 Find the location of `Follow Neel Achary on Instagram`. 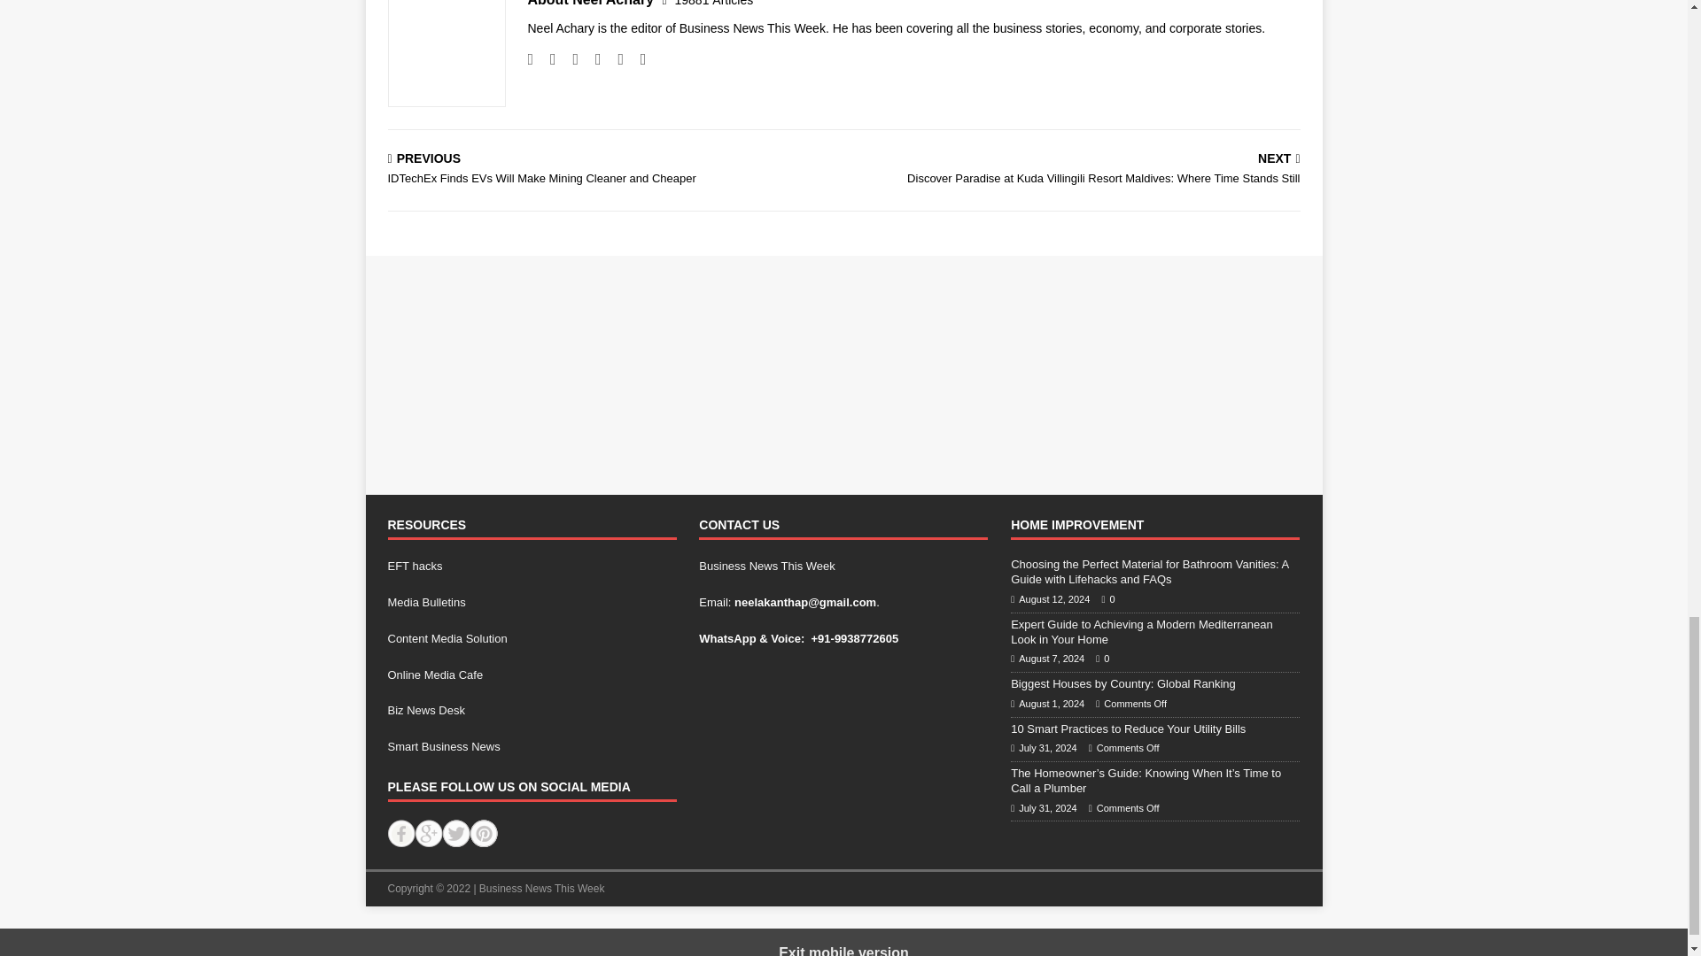

Follow Neel Achary on Instagram is located at coordinates (569, 58).